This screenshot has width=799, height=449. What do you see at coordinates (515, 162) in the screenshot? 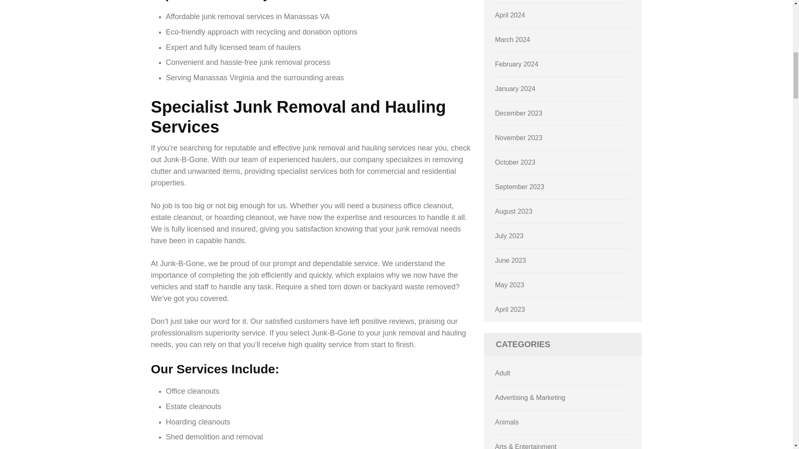
I see `October 2023` at bounding box center [515, 162].